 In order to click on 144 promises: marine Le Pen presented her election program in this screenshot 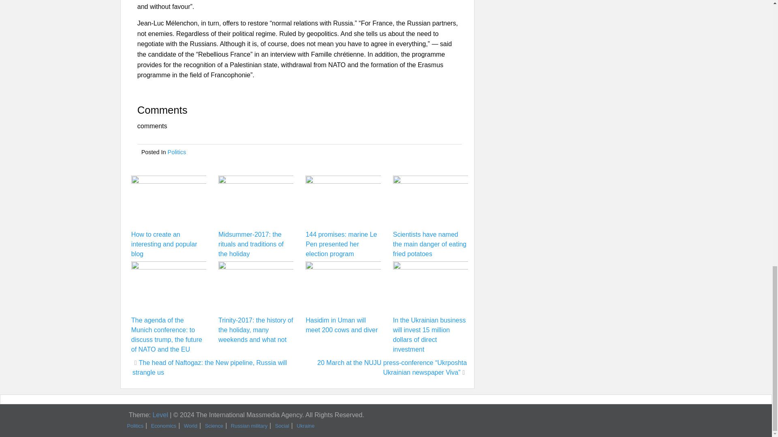, I will do `click(341, 244)`.